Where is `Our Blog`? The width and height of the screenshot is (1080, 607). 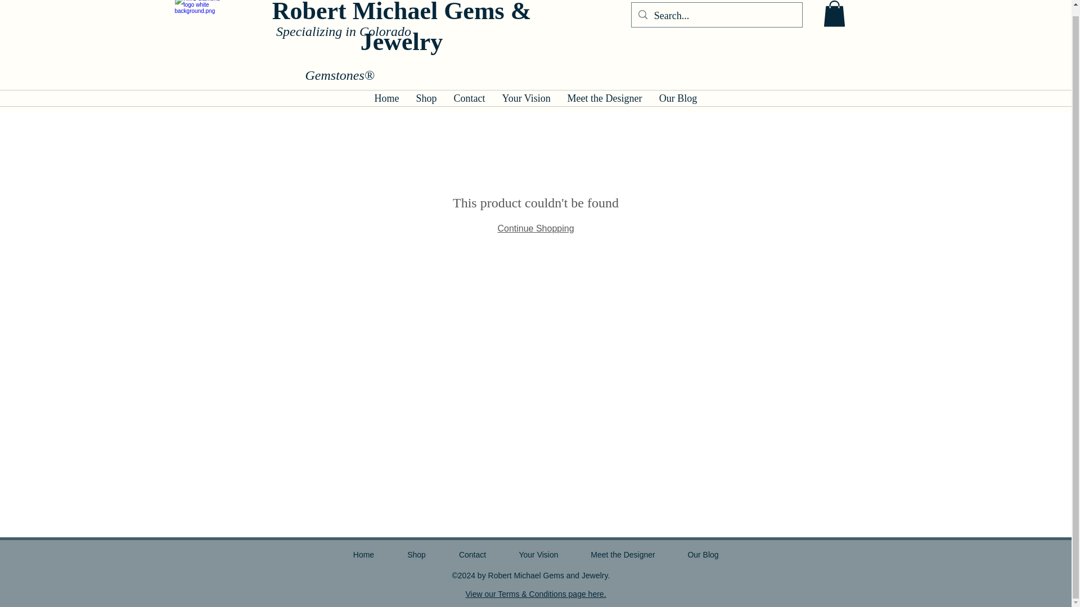
Our Blog is located at coordinates (703, 554).